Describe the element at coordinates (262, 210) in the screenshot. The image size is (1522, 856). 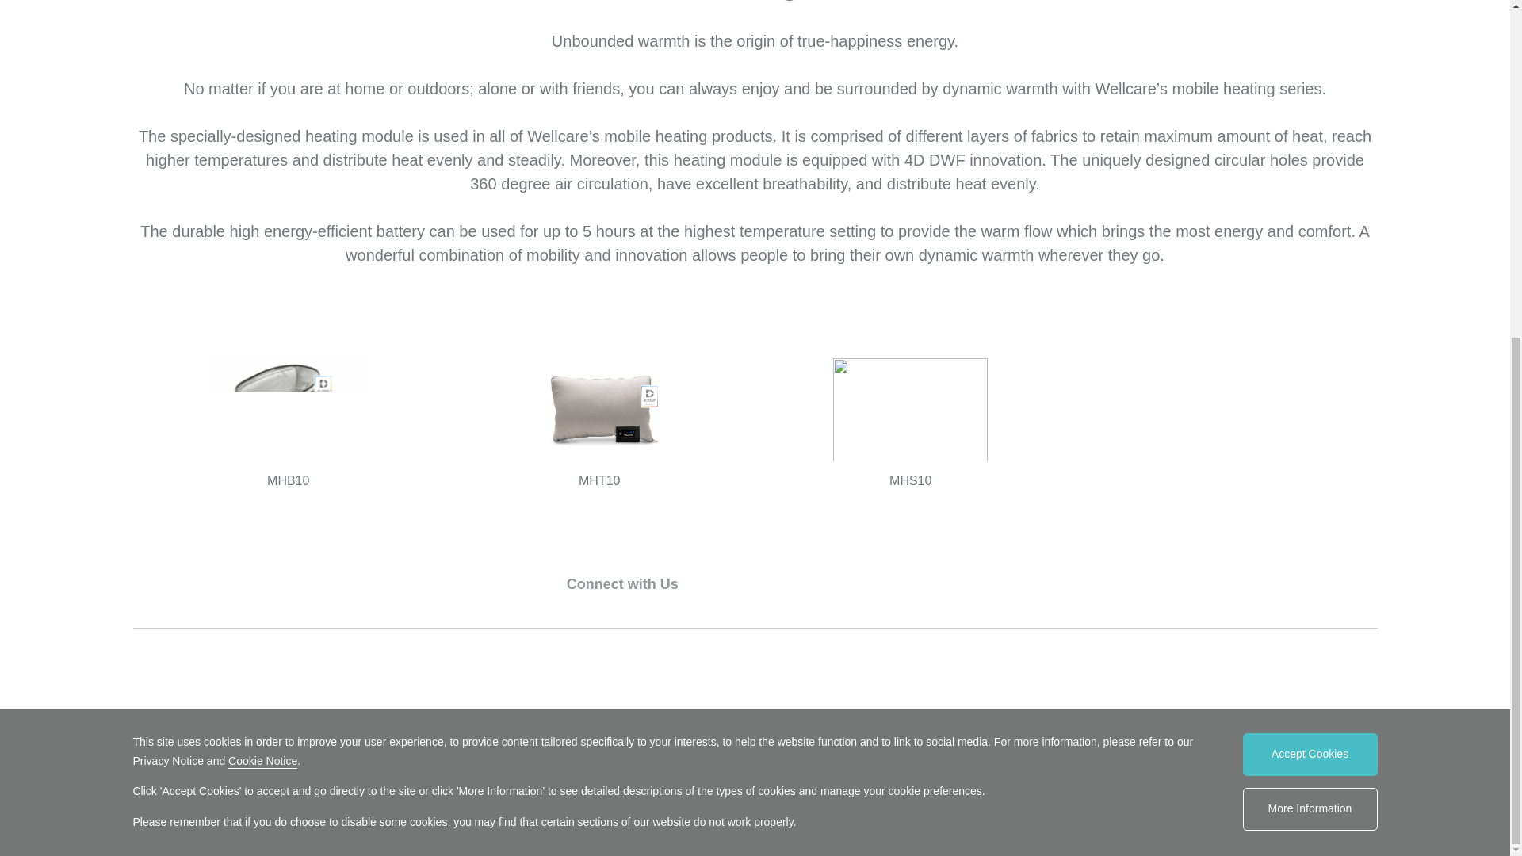
I see `Cookie Notice` at that location.